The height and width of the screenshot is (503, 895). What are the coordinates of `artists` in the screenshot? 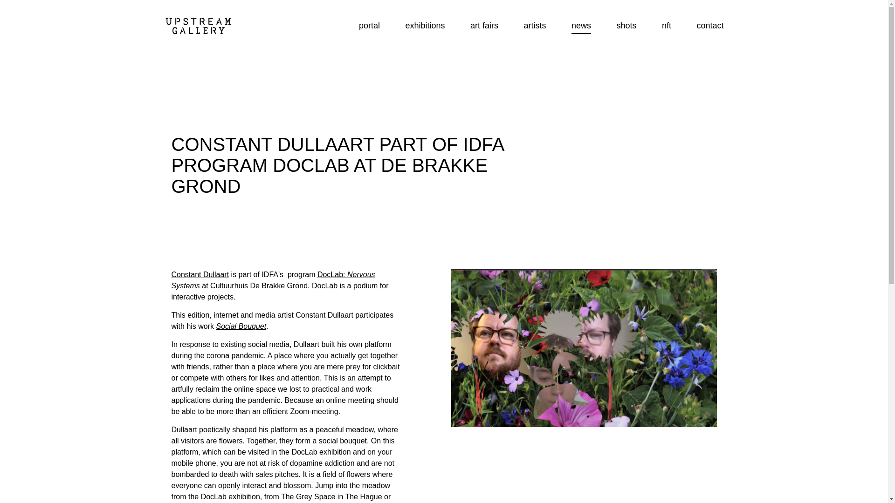 It's located at (535, 25).